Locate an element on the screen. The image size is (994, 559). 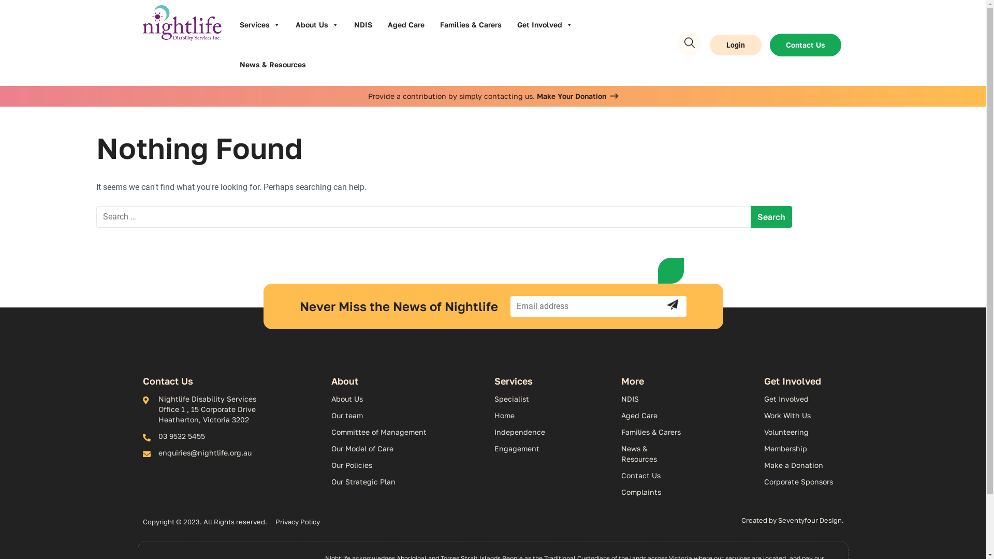
Corporate Sponsors is located at coordinates (803, 482).